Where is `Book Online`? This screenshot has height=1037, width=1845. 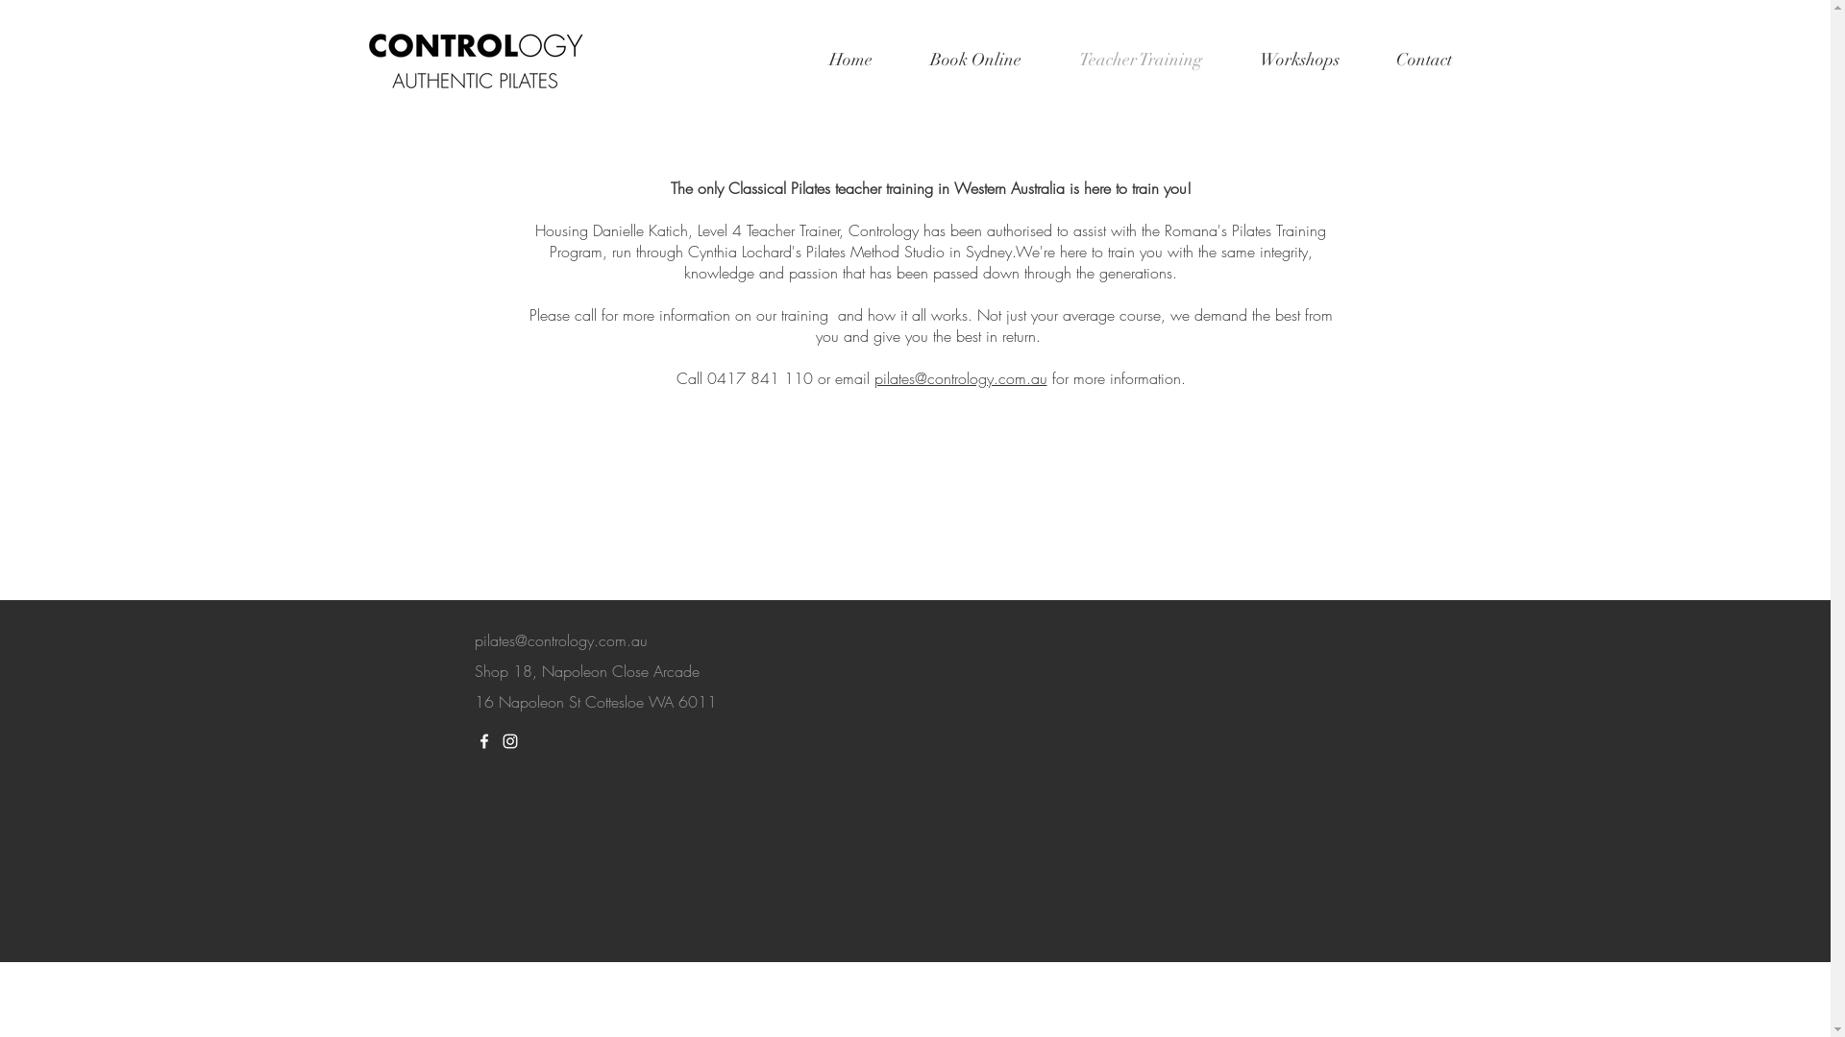
Book Online is located at coordinates (976, 60).